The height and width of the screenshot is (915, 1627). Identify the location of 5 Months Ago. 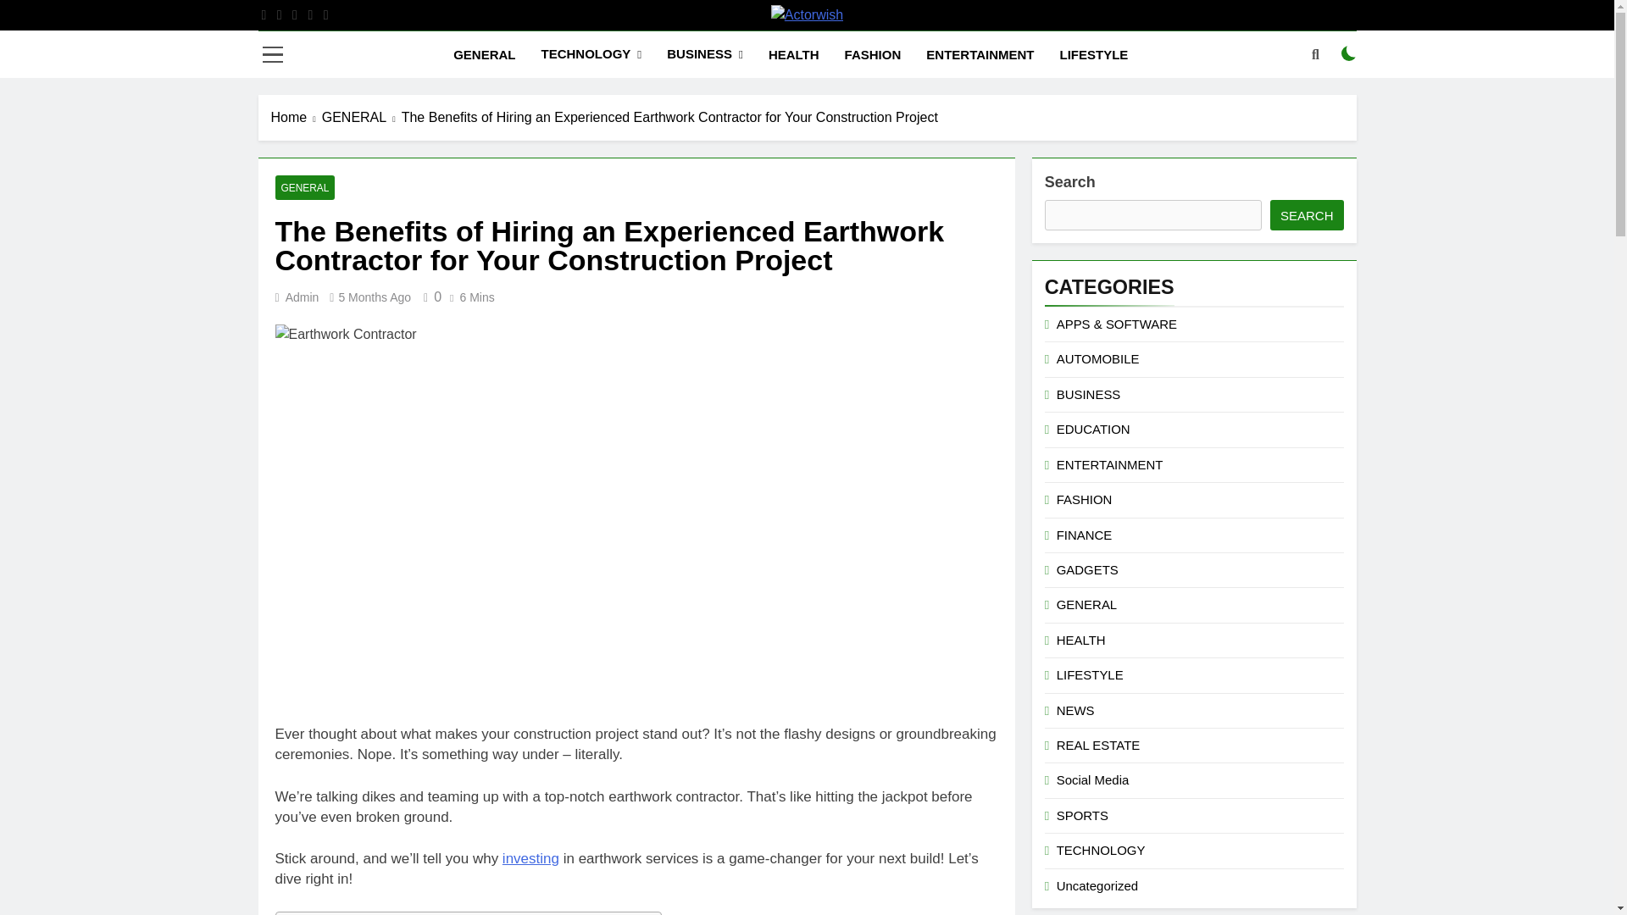
(375, 297).